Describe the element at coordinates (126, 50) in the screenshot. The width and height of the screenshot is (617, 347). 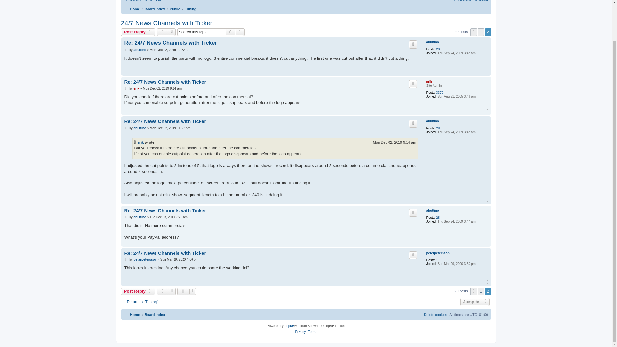
I see `Post` at that location.